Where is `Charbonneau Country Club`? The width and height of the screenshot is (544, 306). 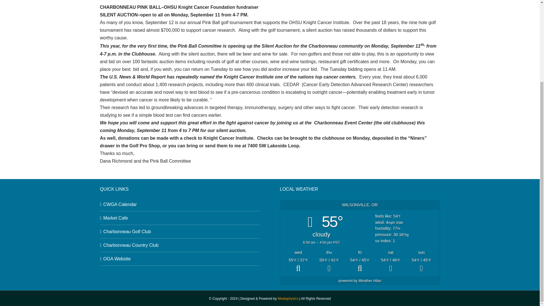
Charbonneau Country Club is located at coordinates (180, 245).